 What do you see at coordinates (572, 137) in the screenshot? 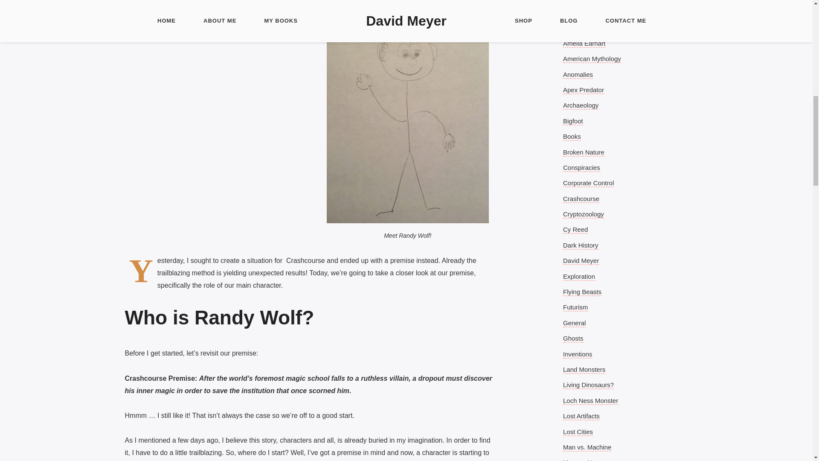
I see `Books` at bounding box center [572, 137].